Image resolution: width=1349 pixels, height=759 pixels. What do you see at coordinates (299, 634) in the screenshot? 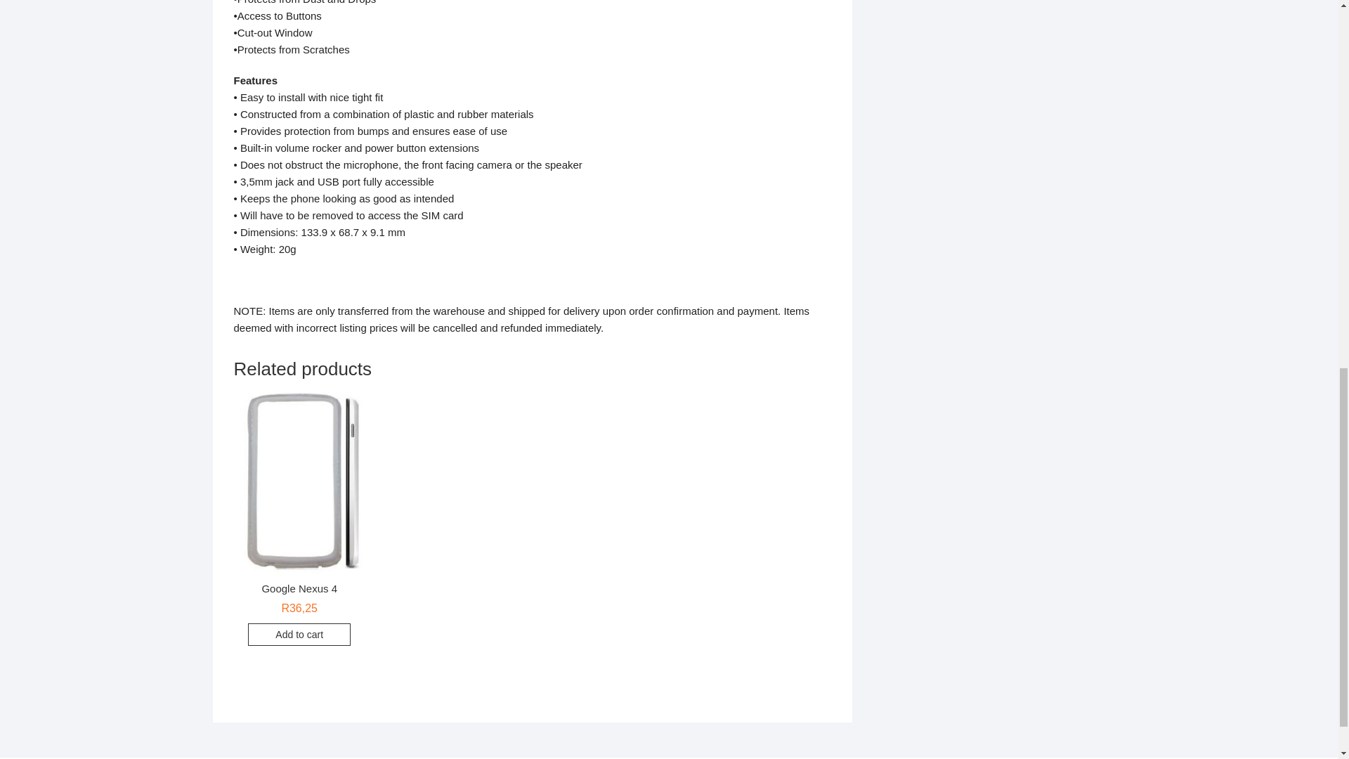
I see `Add to cart` at bounding box center [299, 634].